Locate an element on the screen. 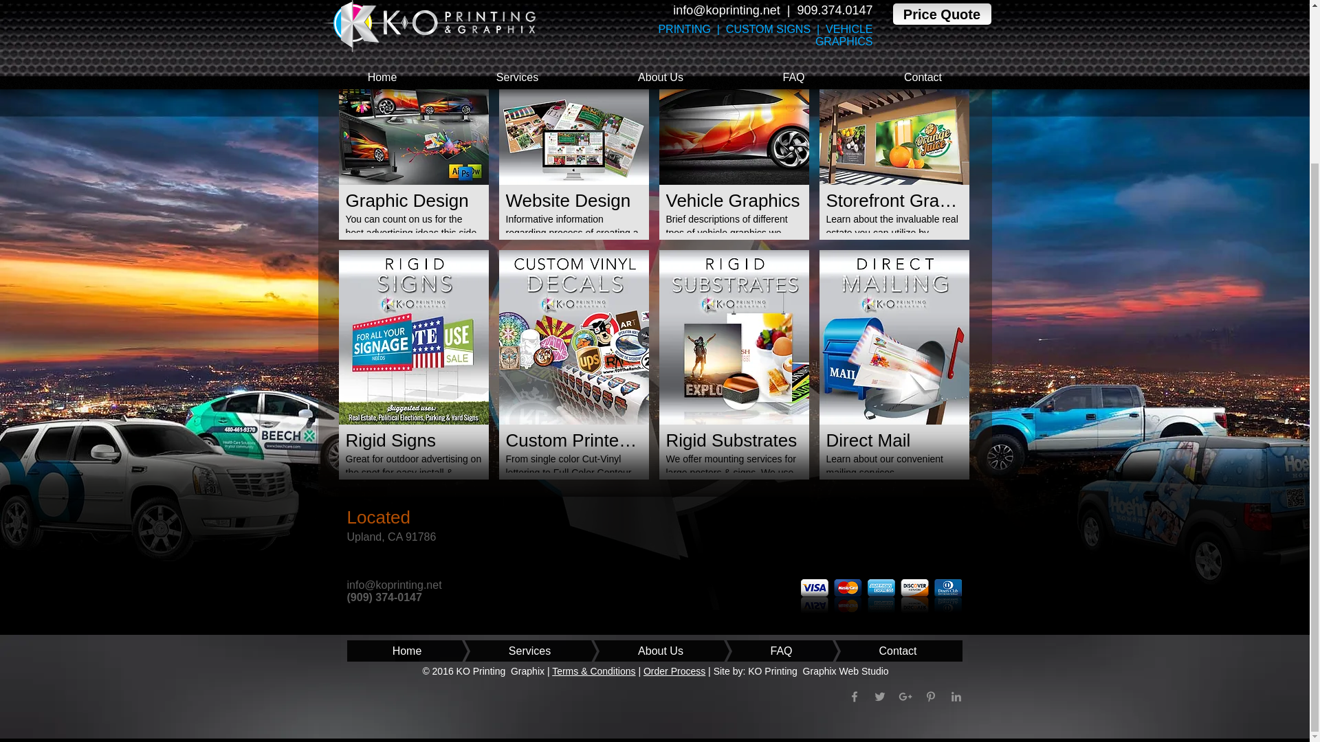 The height and width of the screenshot is (742, 1320). Order Process is located at coordinates (674, 671).